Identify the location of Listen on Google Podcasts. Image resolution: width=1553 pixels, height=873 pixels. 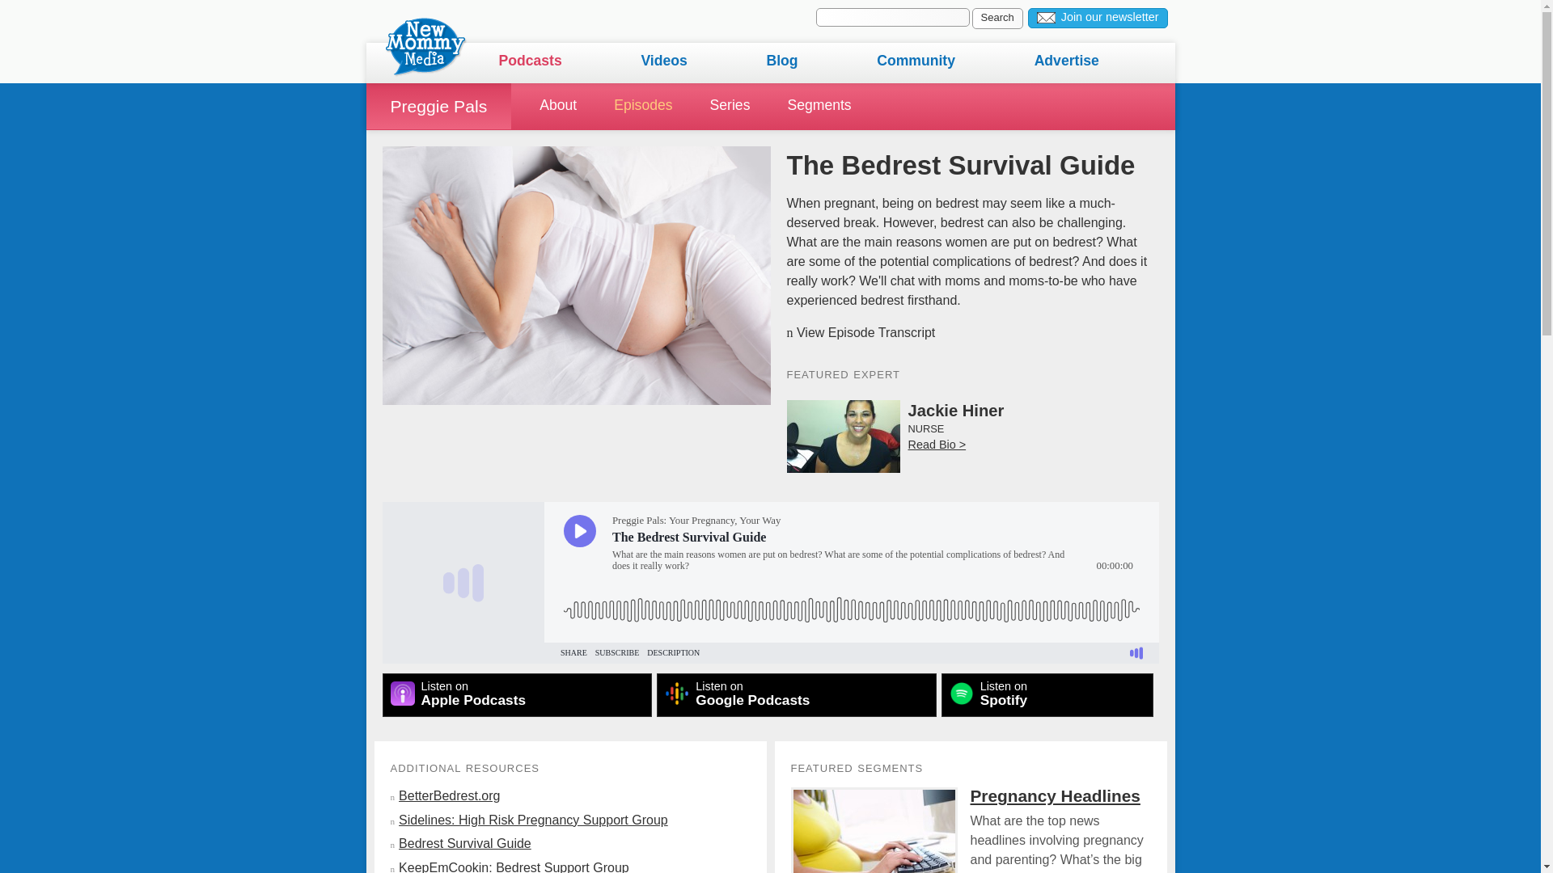
(838, 106).